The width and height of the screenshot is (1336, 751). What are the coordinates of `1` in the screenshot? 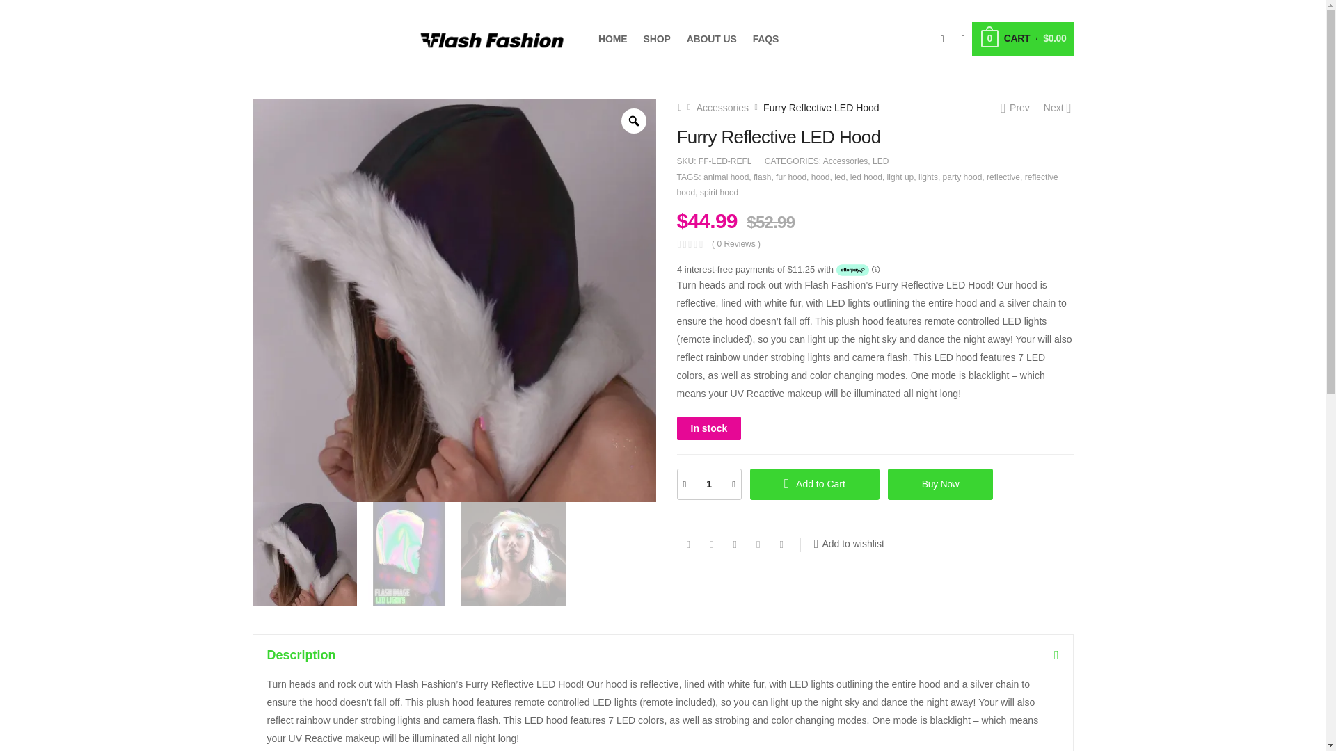 It's located at (708, 484).